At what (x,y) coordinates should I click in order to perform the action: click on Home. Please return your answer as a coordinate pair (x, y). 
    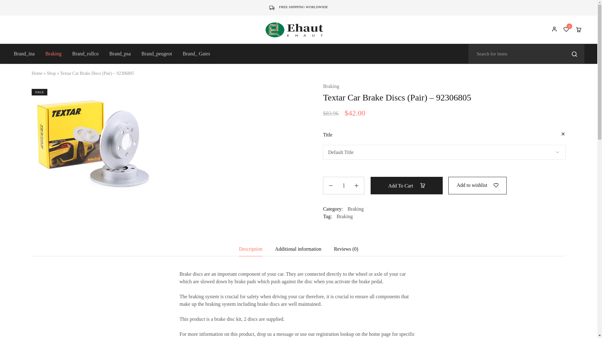
    Looking at the image, I should click on (37, 73).